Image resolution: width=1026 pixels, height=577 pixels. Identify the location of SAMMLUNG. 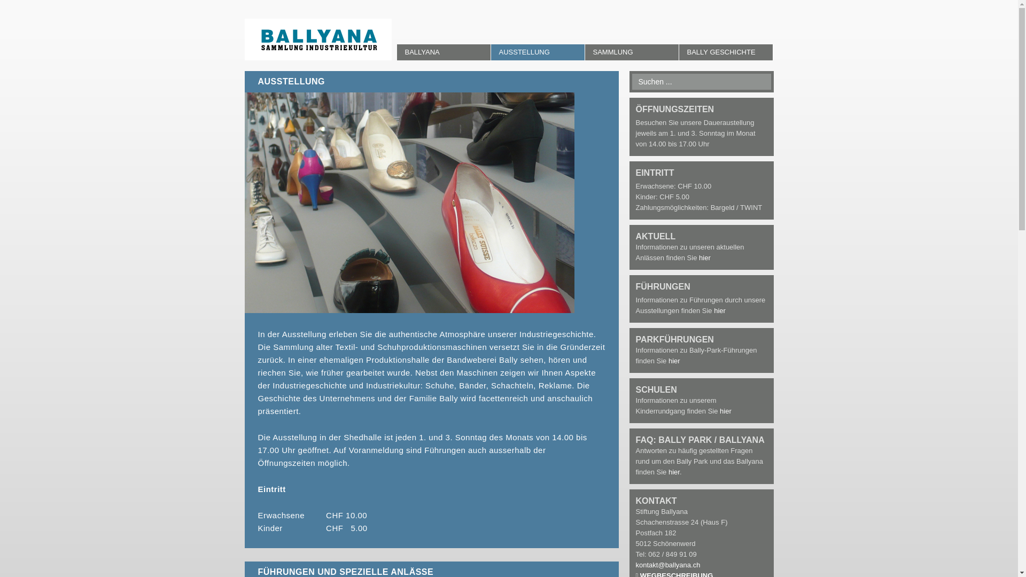
(632, 52).